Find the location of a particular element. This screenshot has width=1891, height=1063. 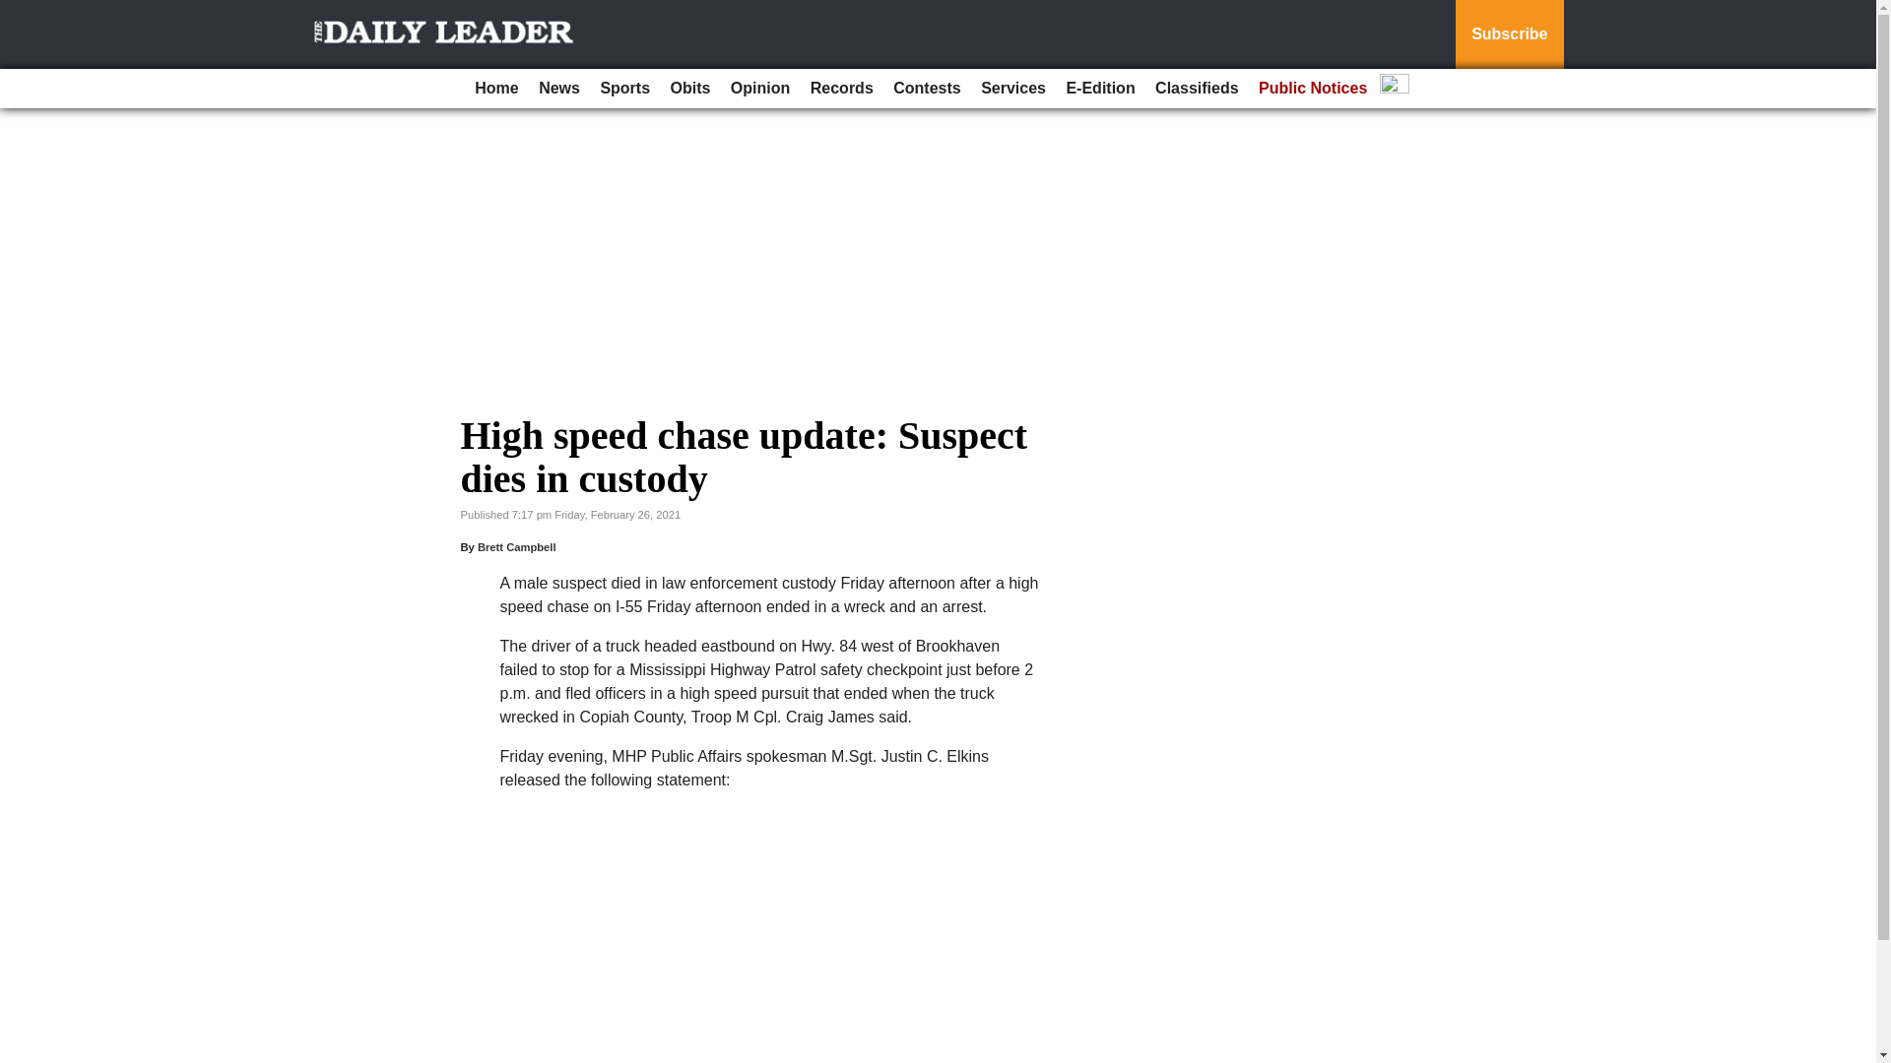

Contests is located at coordinates (926, 89).